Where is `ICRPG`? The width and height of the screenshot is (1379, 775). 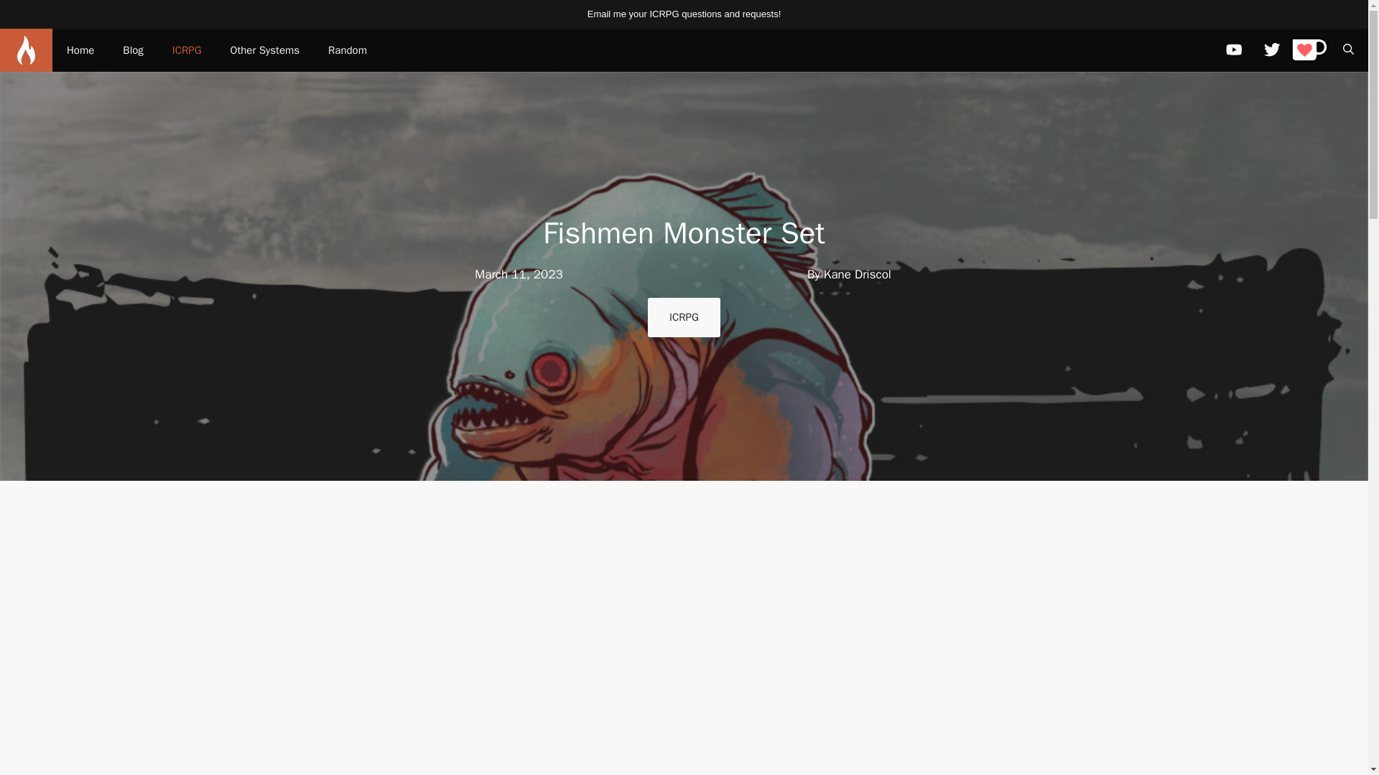 ICRPG is located at coordinates (684, 317).